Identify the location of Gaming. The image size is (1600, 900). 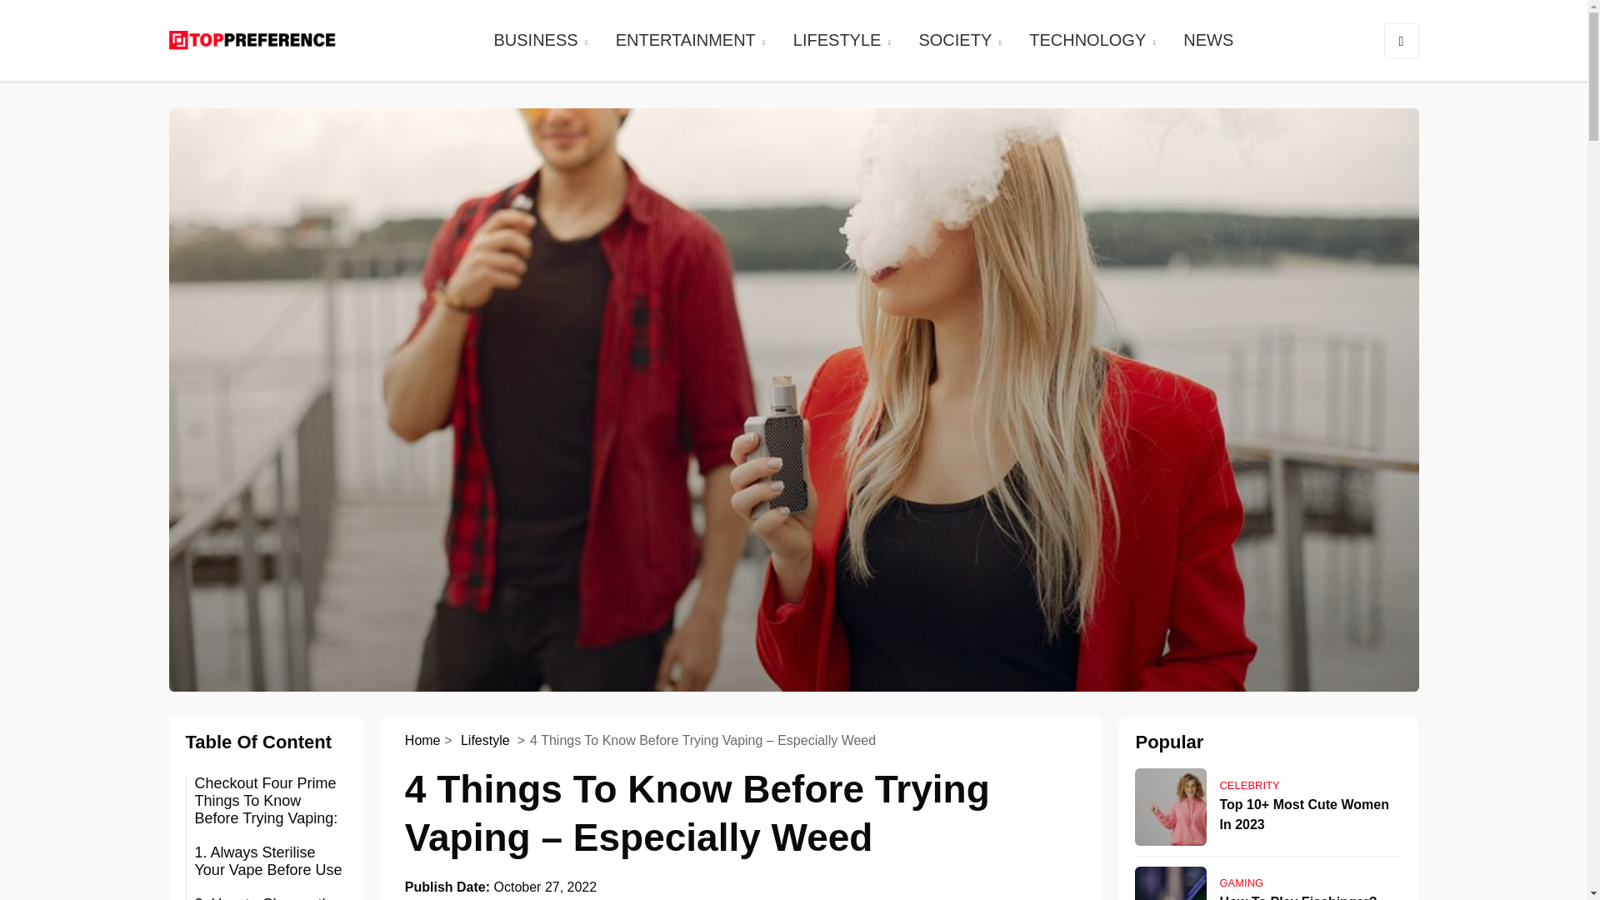
(1310, 882).